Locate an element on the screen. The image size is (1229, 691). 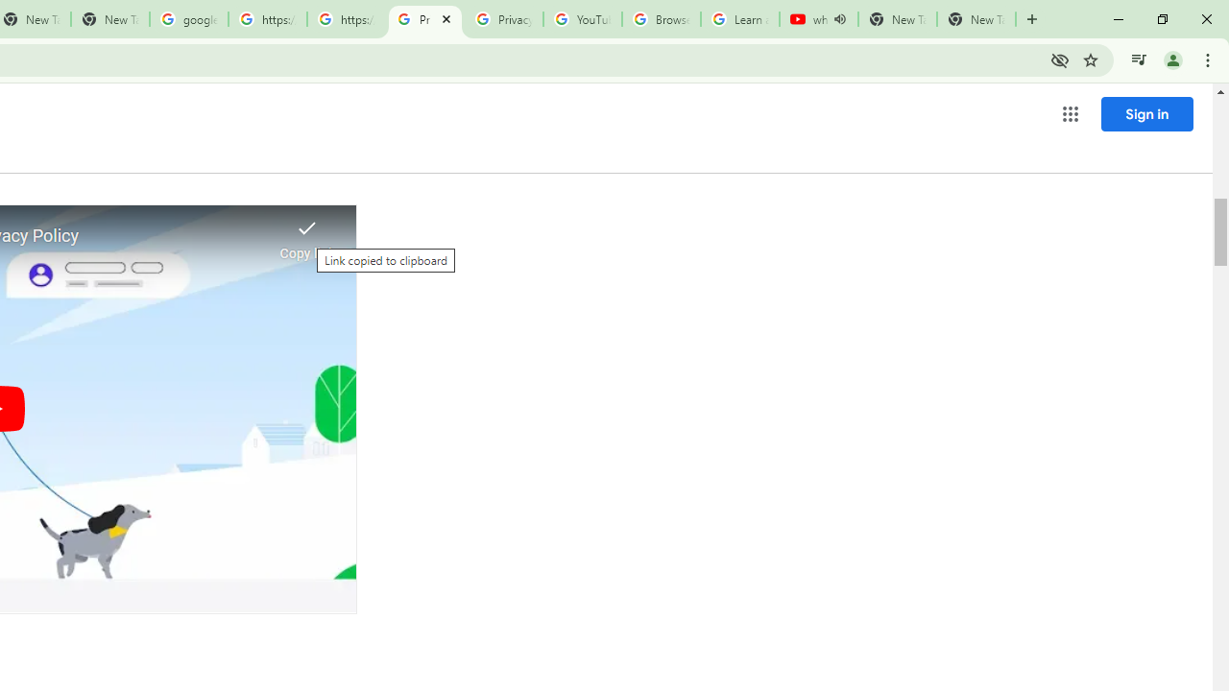
Third-party cookies blocked is located at coordinates (1060, 60).